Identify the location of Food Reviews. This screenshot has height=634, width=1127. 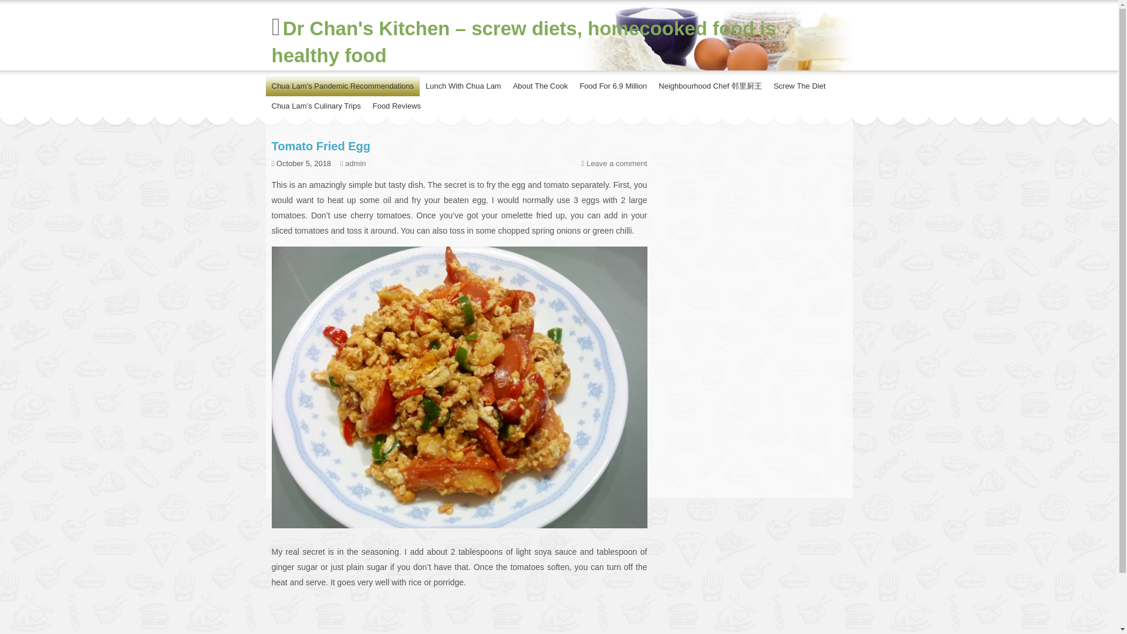
(397, 106).